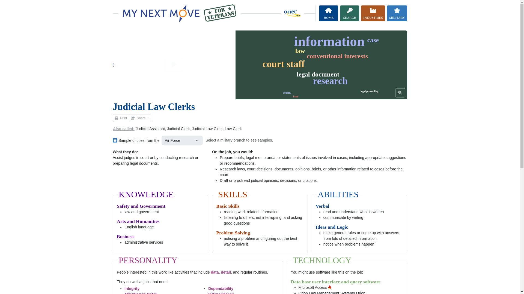 This screenshot has width=524, height=294. What do you see at coordinates (397, 13) in the screenshot?
I see `MILITARY` at bounding box center [397, 13].